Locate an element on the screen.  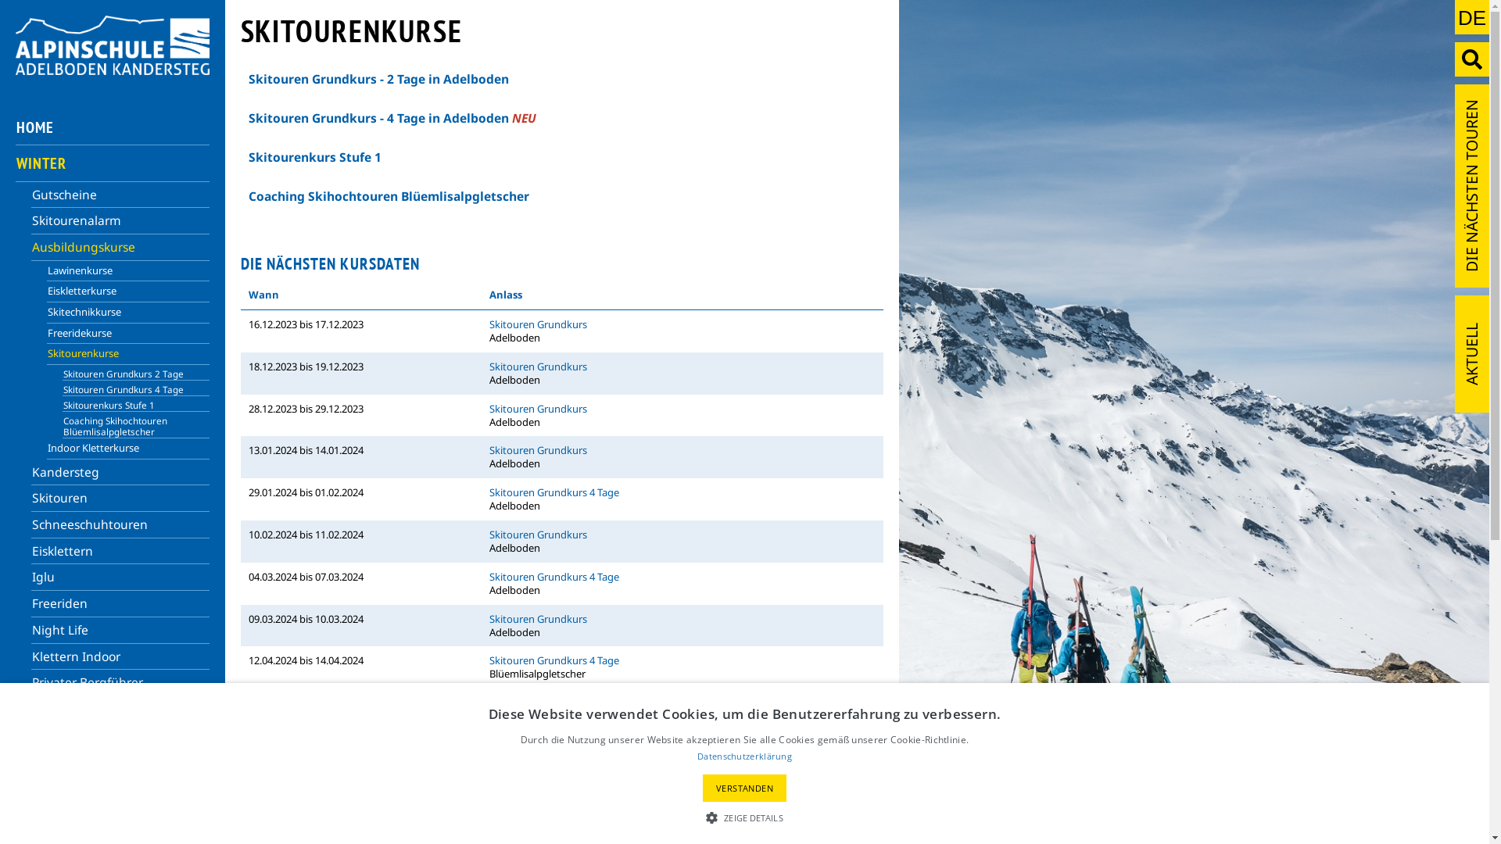
Ausbildungskurse is located at coordinates (120, 248).